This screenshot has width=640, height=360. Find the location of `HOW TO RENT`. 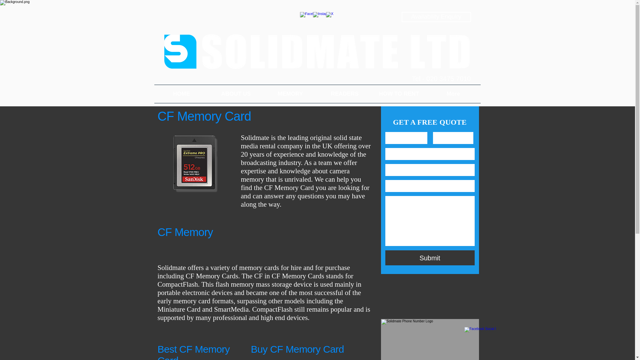

HOW TO RENT is located at coordinates (399, 94).